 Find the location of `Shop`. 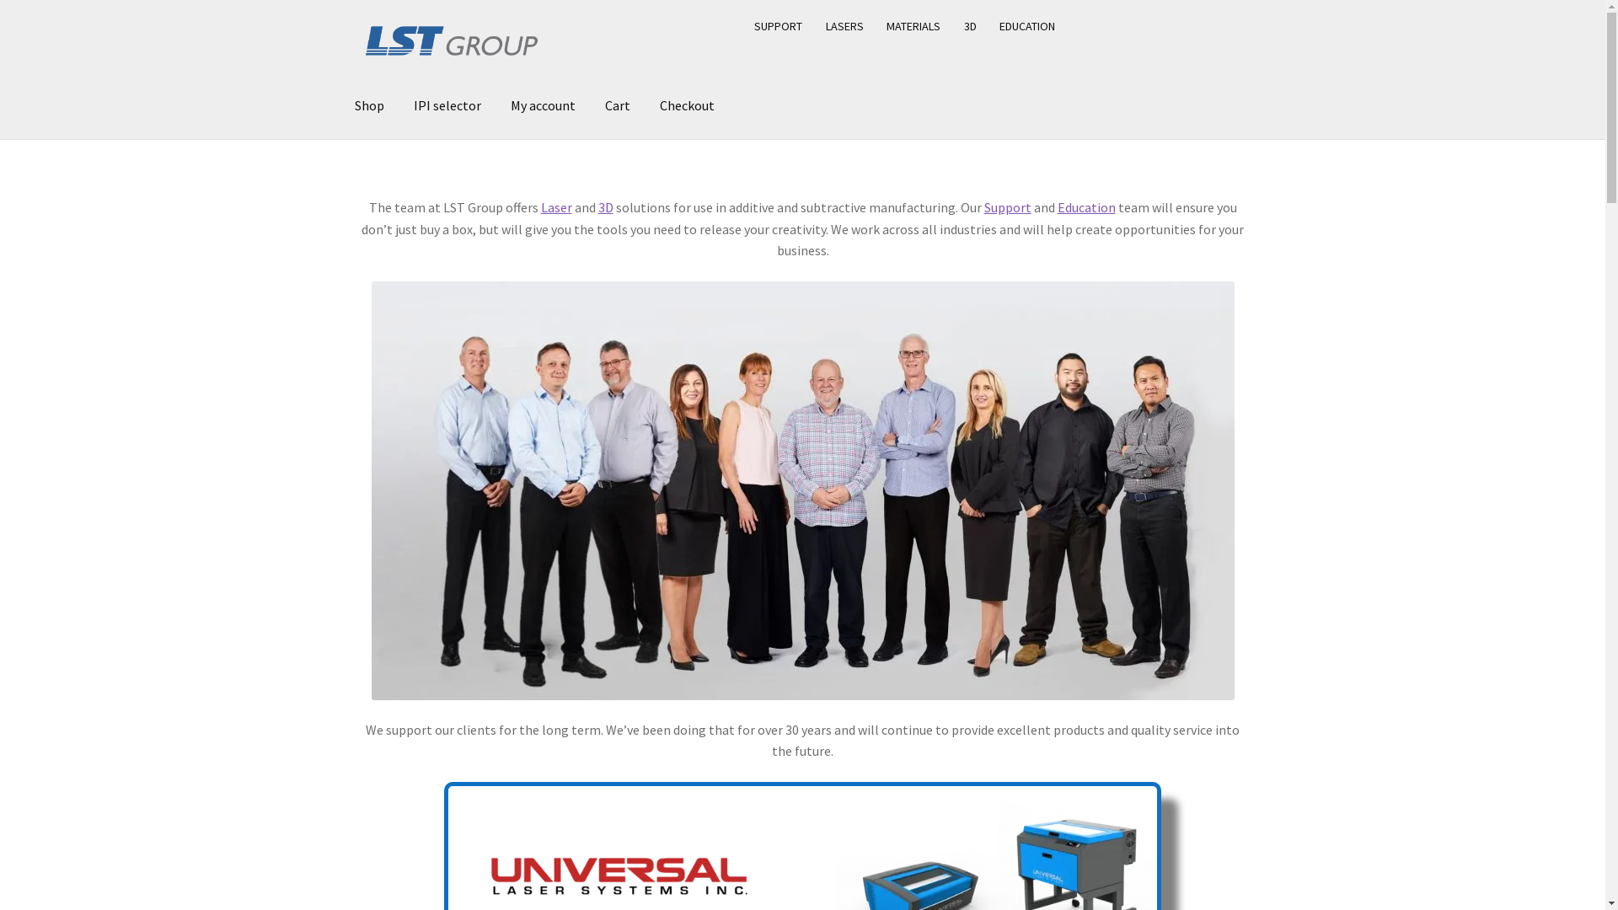

Shop is located at coordinates (369, 106).